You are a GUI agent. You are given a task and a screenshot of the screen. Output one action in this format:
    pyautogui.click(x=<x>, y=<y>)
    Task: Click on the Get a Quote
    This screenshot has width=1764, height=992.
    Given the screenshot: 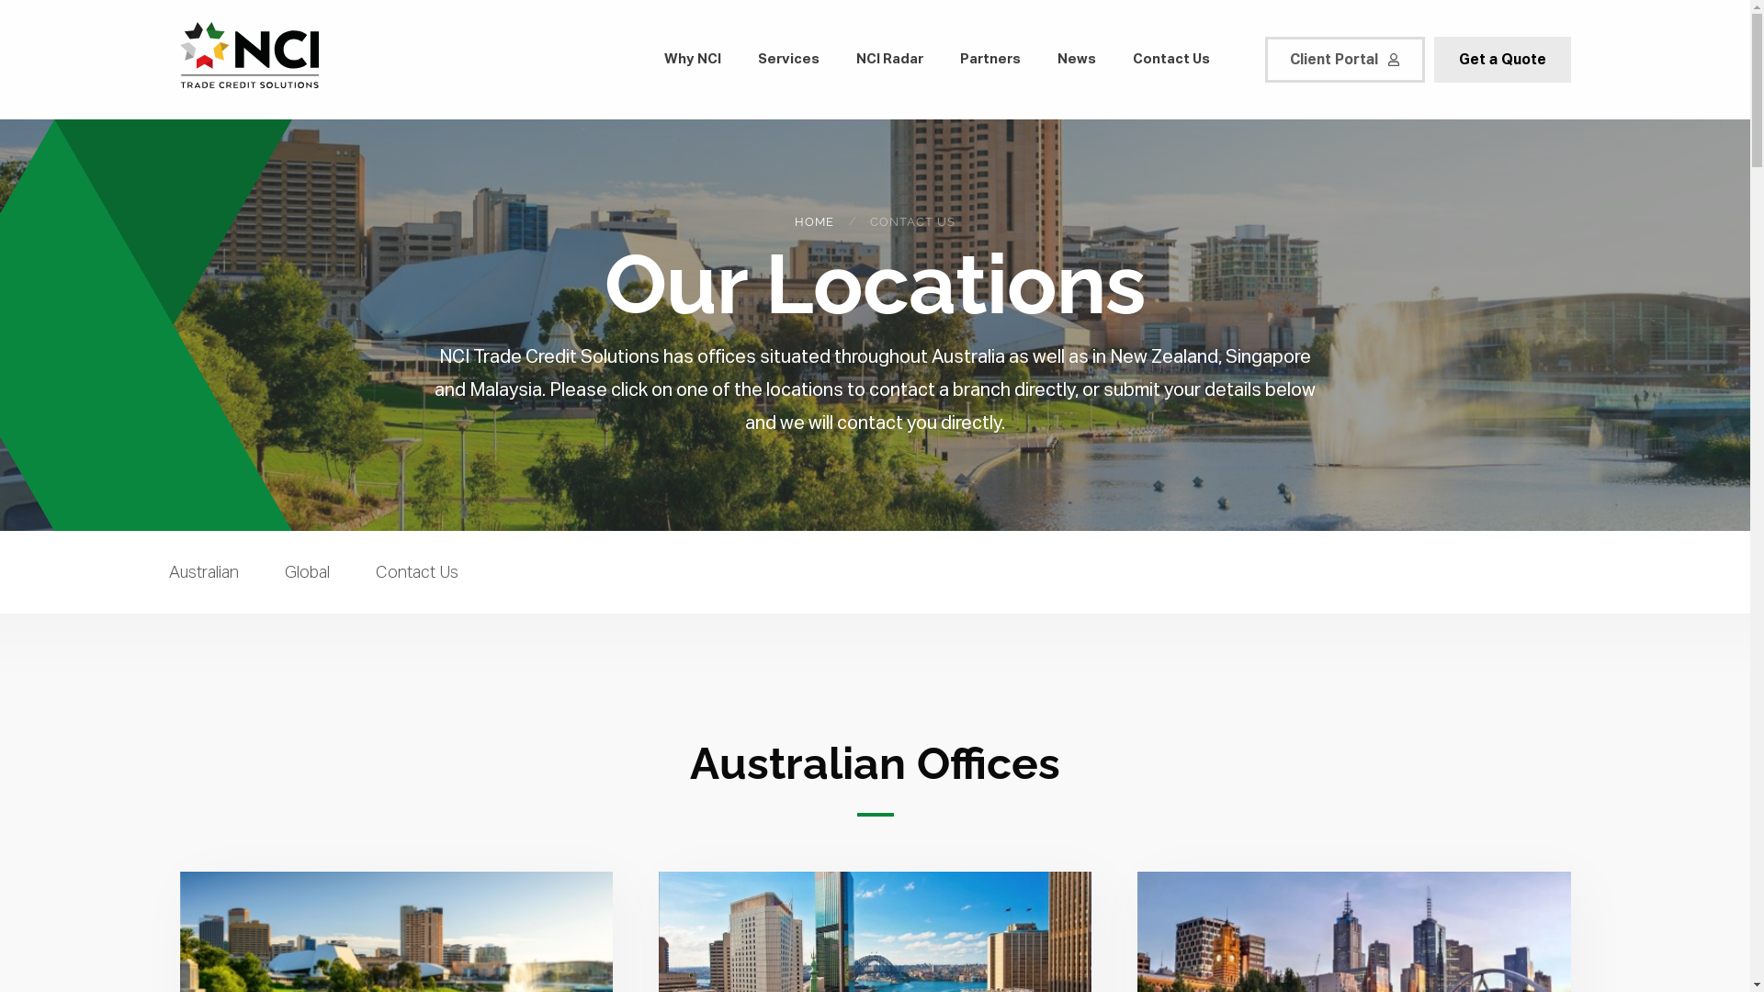 What is the action you would take?
    pyautogui.click(x=1501, y=60)
    